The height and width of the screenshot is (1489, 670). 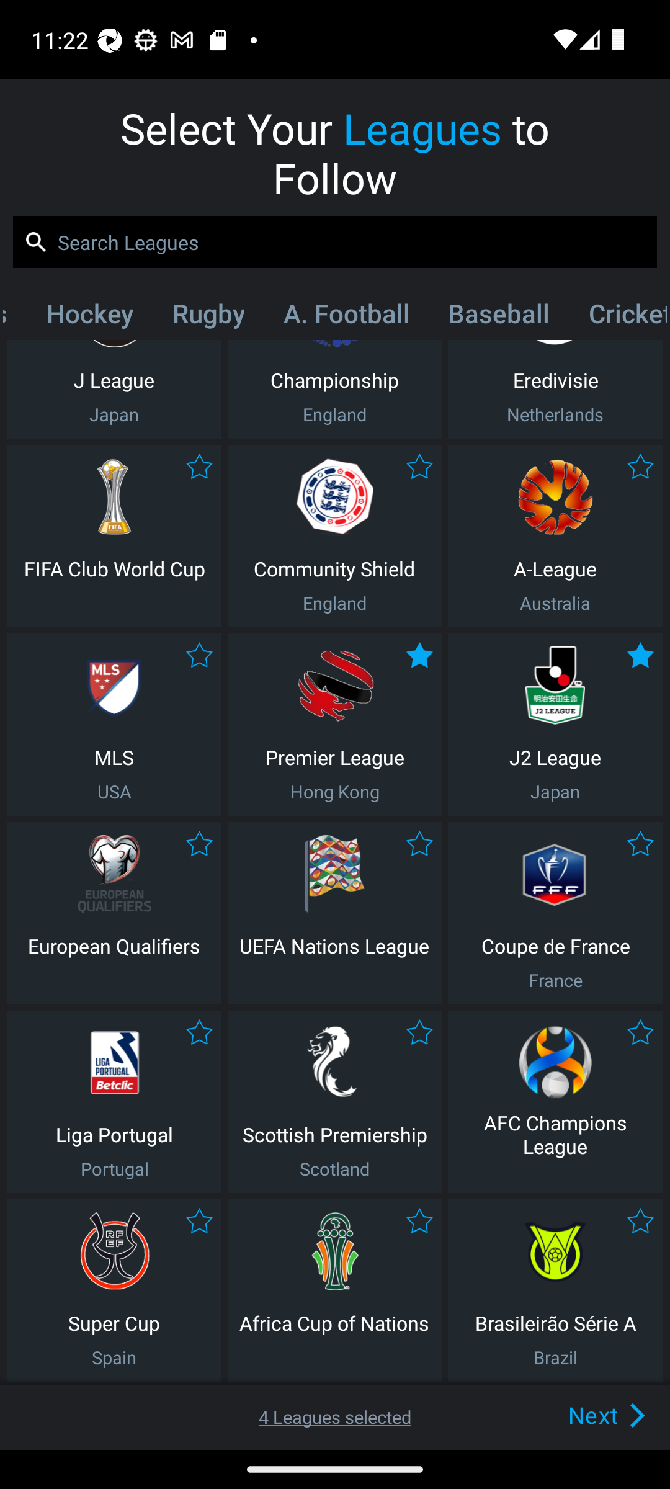 I want to click on Cricket, so click(x=617, y=317).